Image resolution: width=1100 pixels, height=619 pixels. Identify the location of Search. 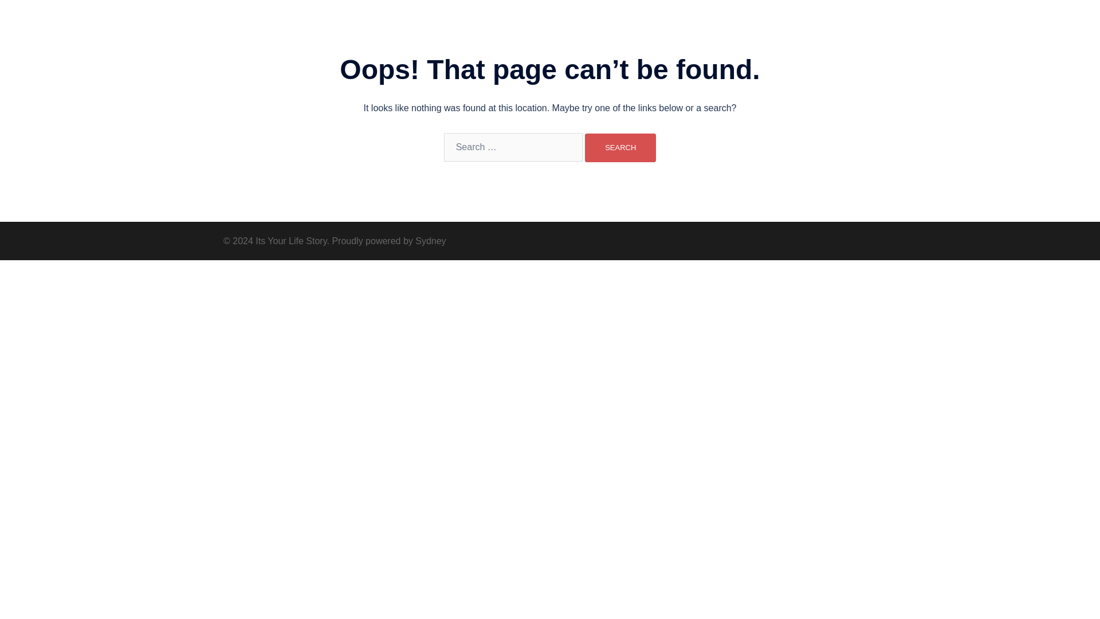
(620, 148).